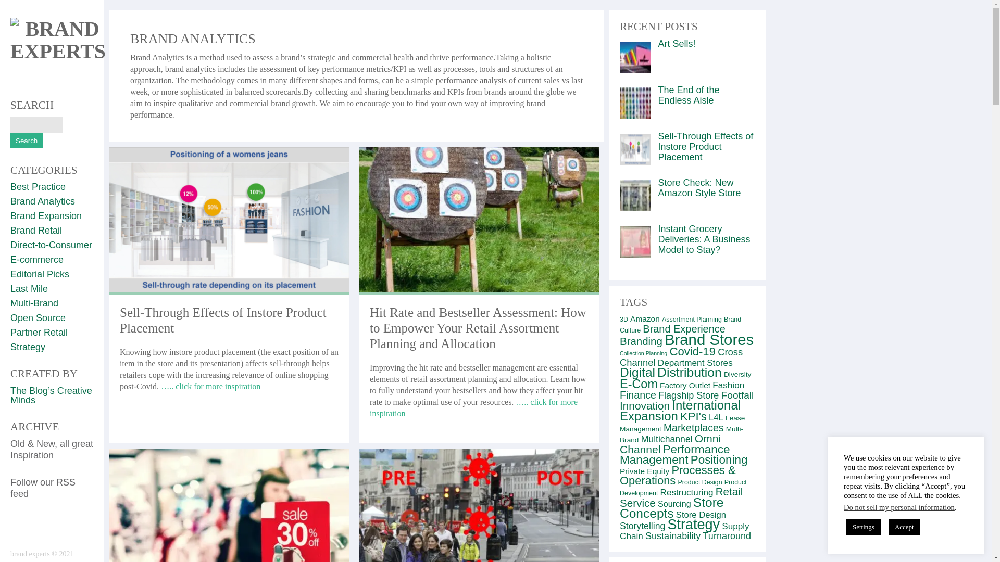 The height and width of the screenshot is (562, 1000). I want to click on Brand Experience, so click(684, 329).